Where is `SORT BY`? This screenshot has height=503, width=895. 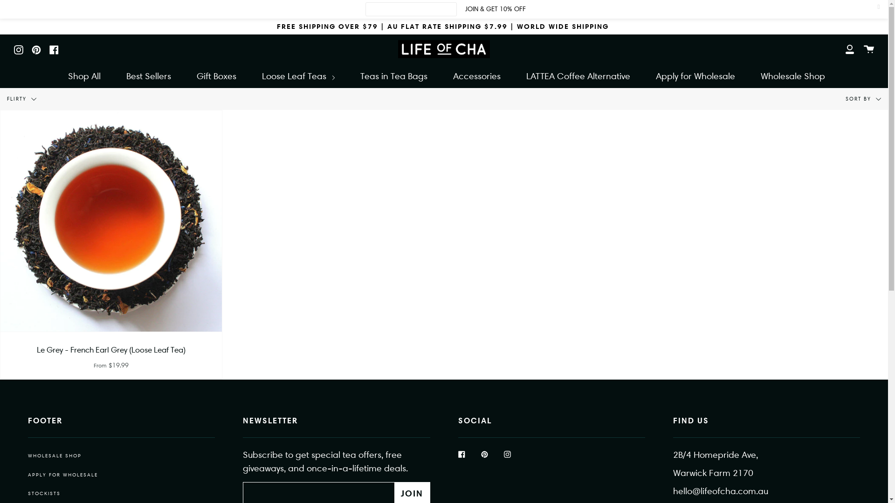
SORT BY is located at coordinates (863, 99).